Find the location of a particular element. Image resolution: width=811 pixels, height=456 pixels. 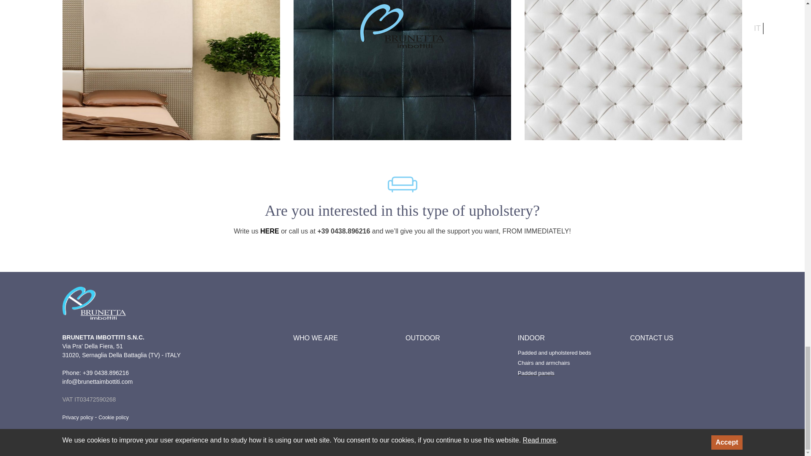

HERE is located at coordinates (269, 231).